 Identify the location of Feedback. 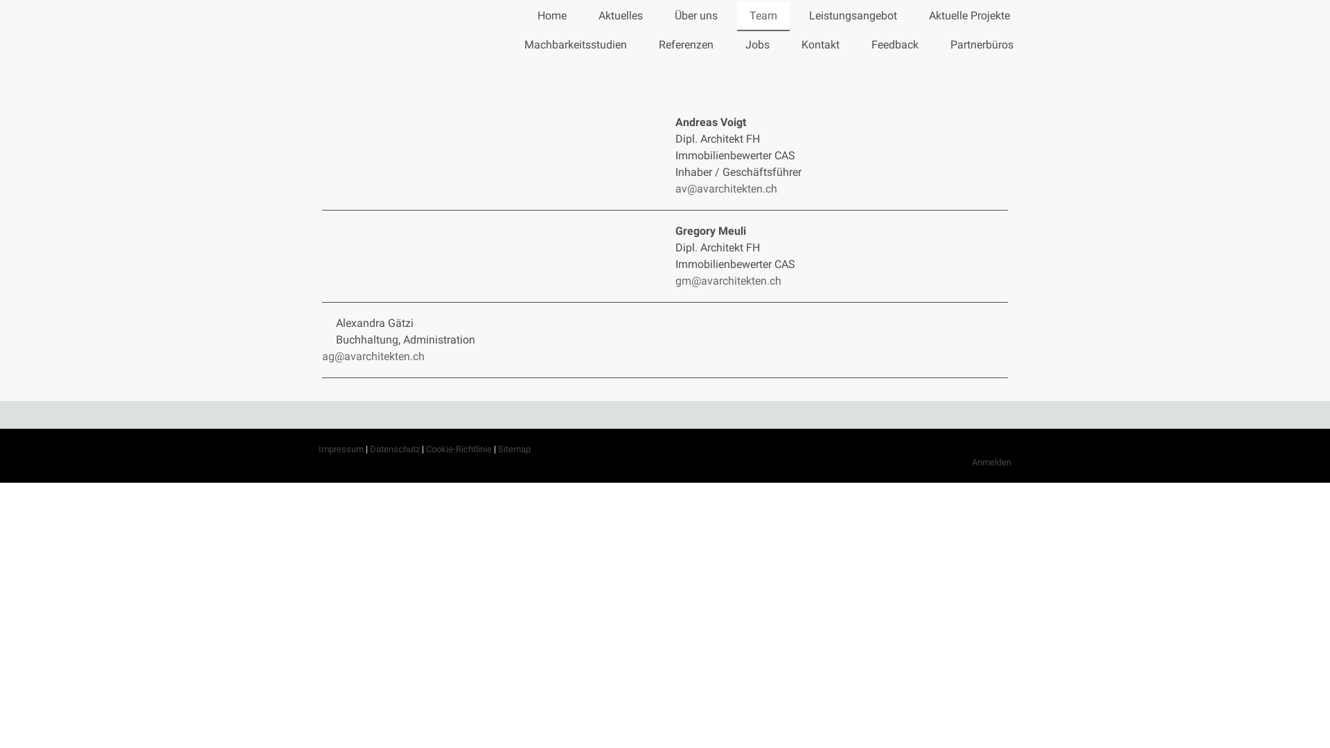
(895, 46).